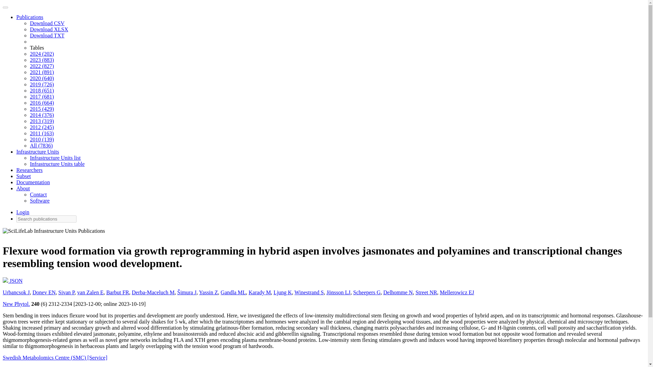  Describe the element at coordinates (44, 292) in the screenshot. I see `Donev EN` at that location.